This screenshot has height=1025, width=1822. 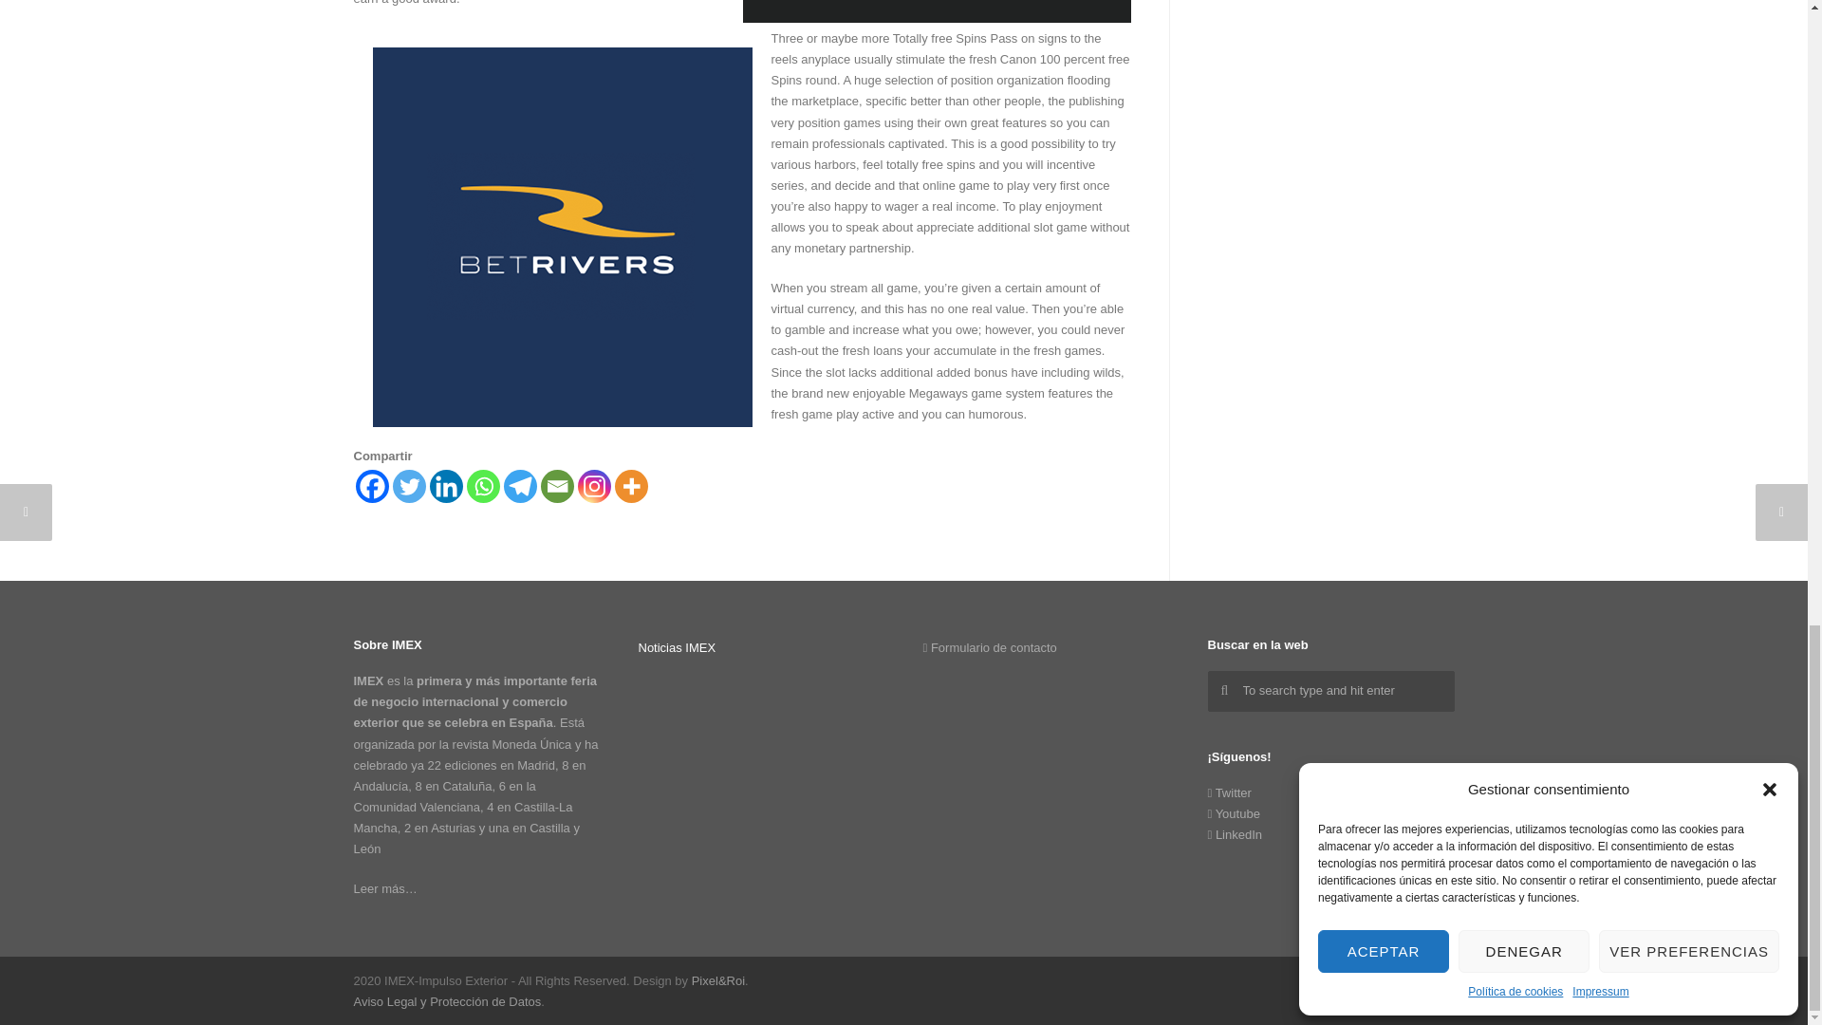 I want to click on To search type and hit enter, so click(x=1330, y=691).